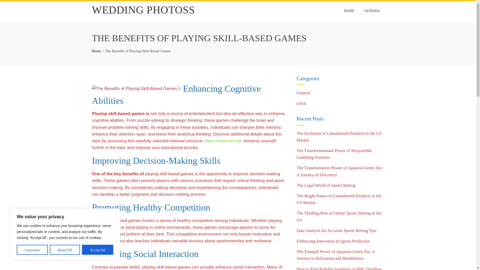  I want to click on General, so click(303, 93).